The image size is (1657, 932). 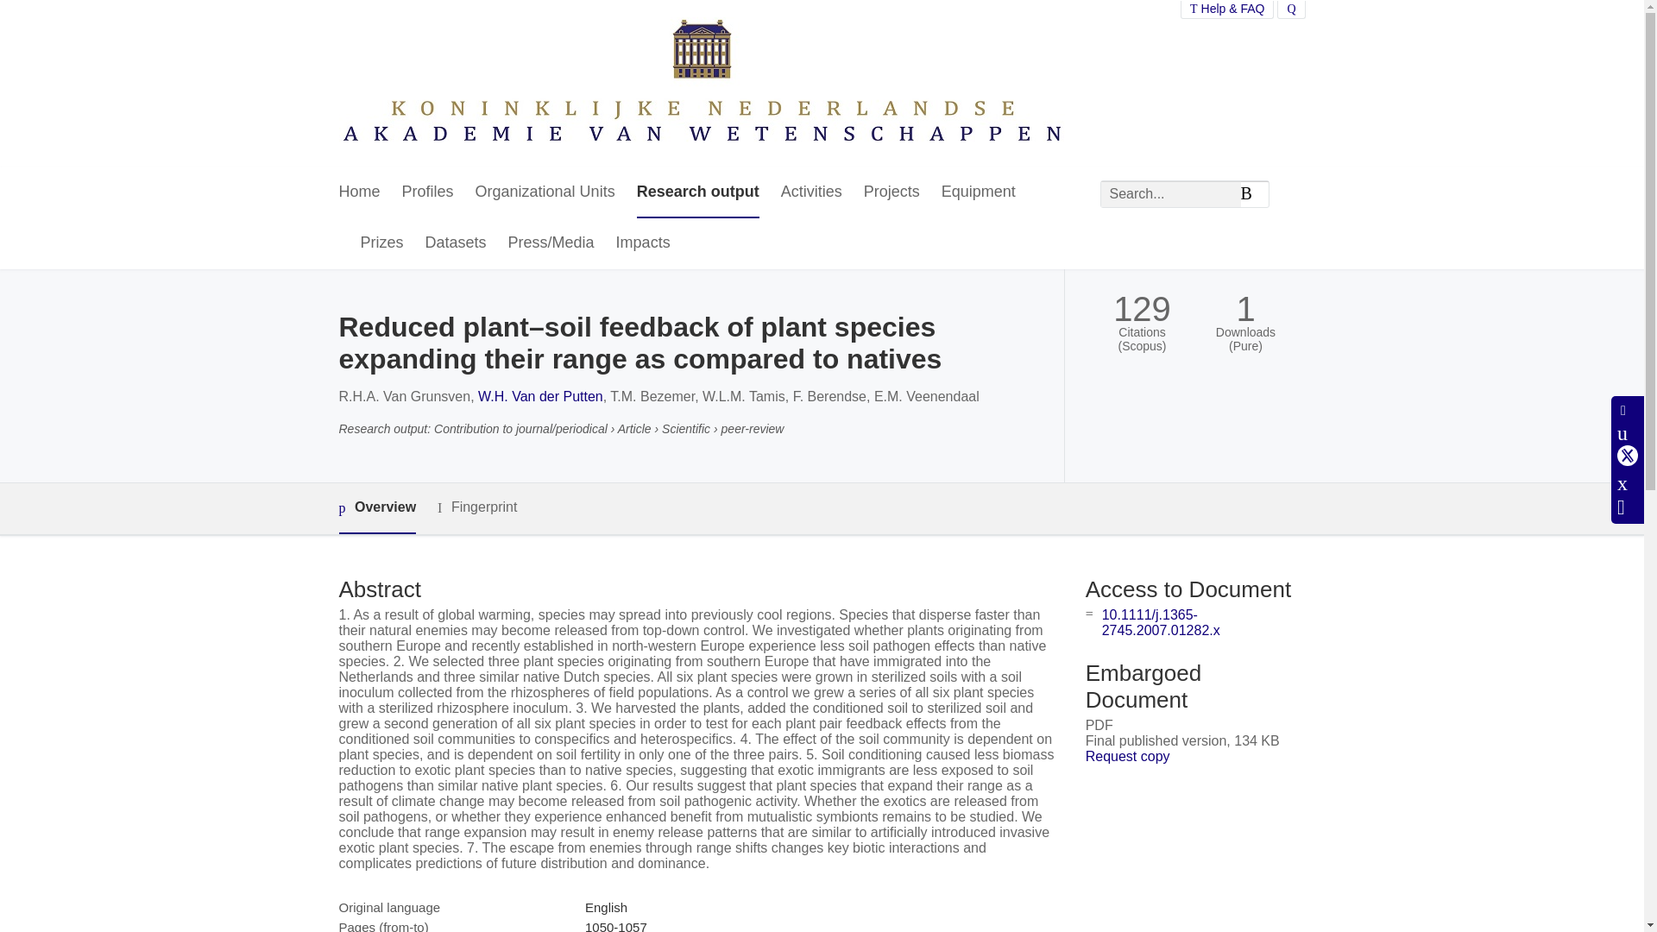 What do you see at coordinates (697, 192) in the screenshot?
I see `Research output` at bounding box center [697, 192].